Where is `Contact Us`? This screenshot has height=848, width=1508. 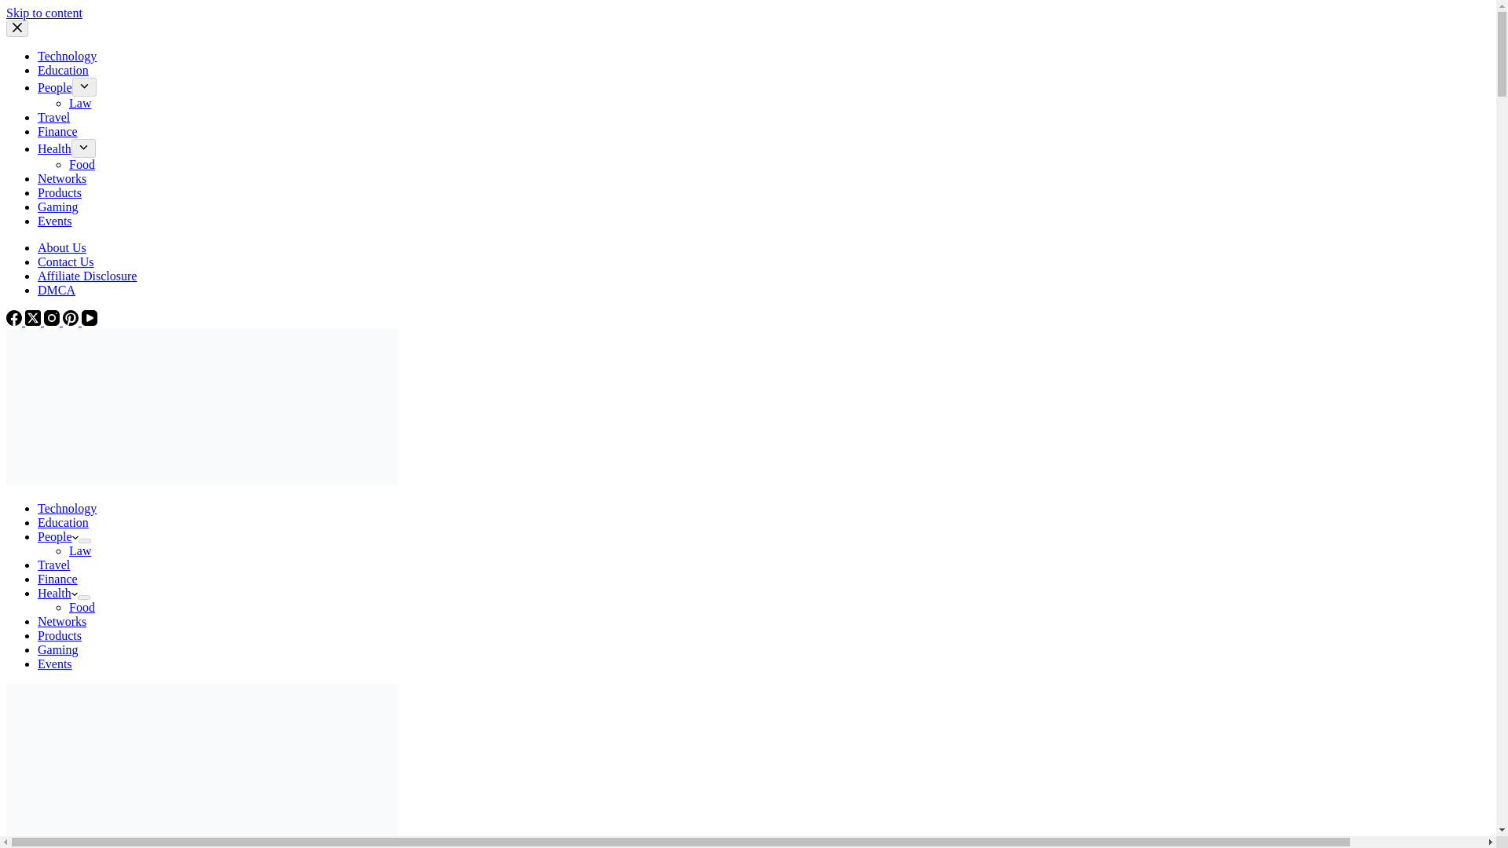 Contact Us is located at coordinates (66, 262).